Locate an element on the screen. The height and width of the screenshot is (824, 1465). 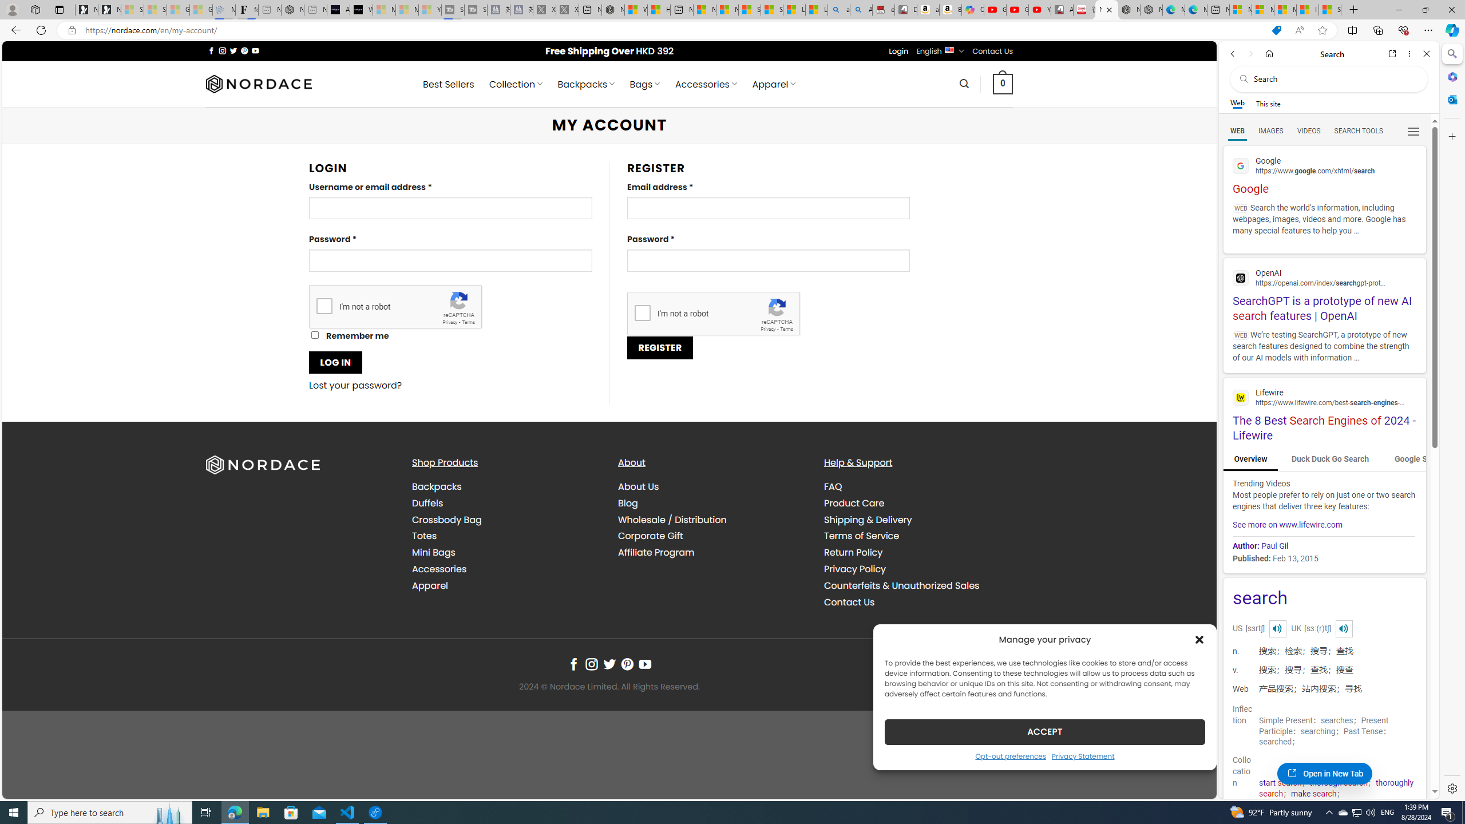
start search is located at coordinates (1280, 783).